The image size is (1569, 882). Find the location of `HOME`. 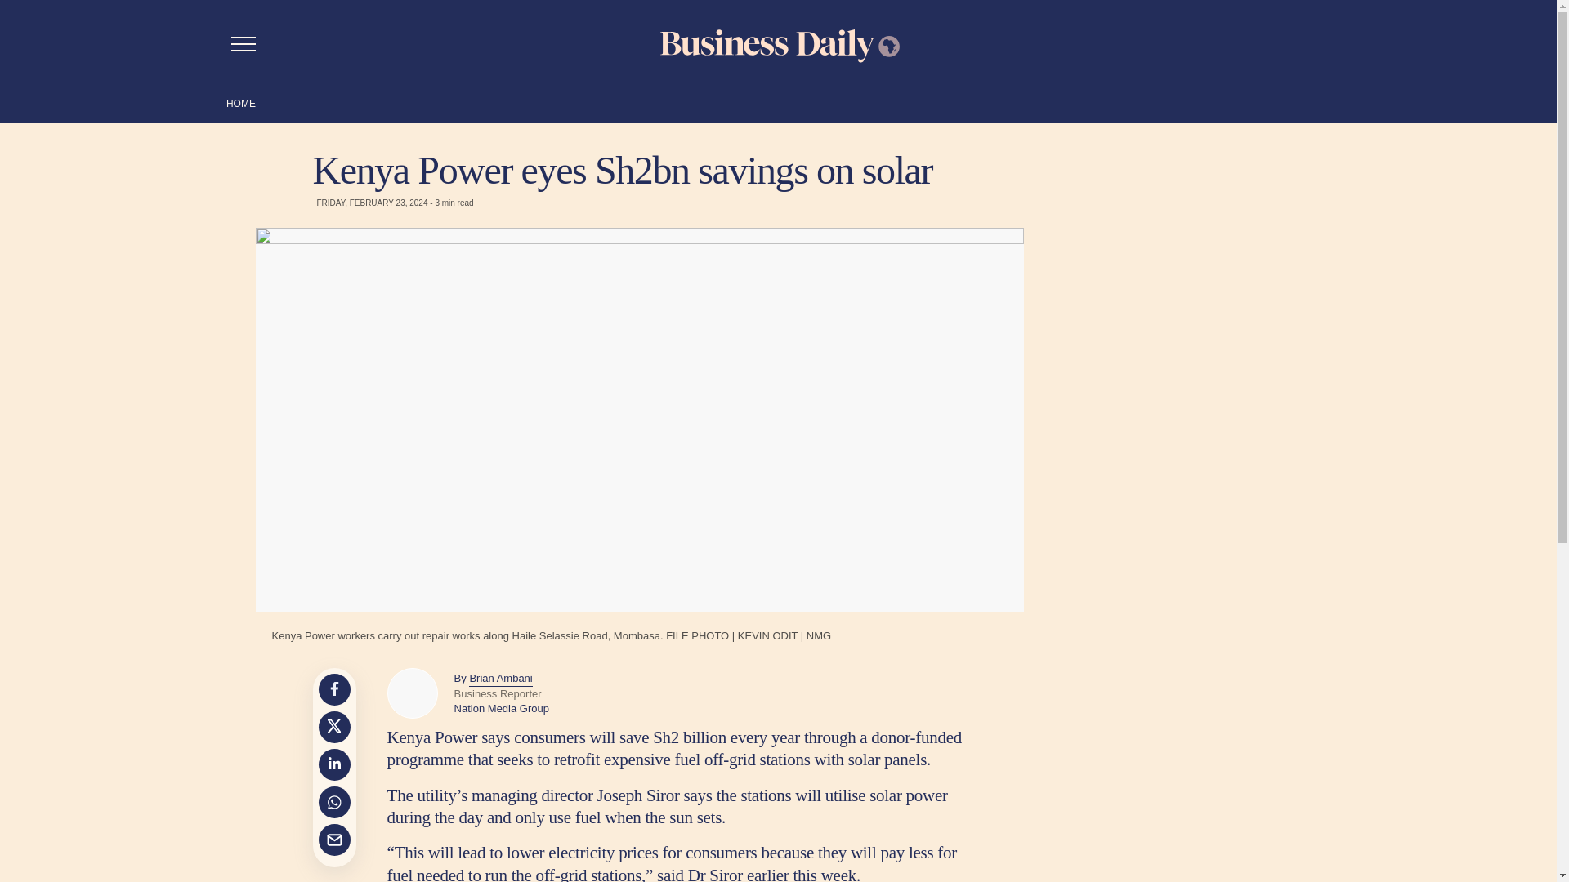

HOME is located at coordinates (240, 103).